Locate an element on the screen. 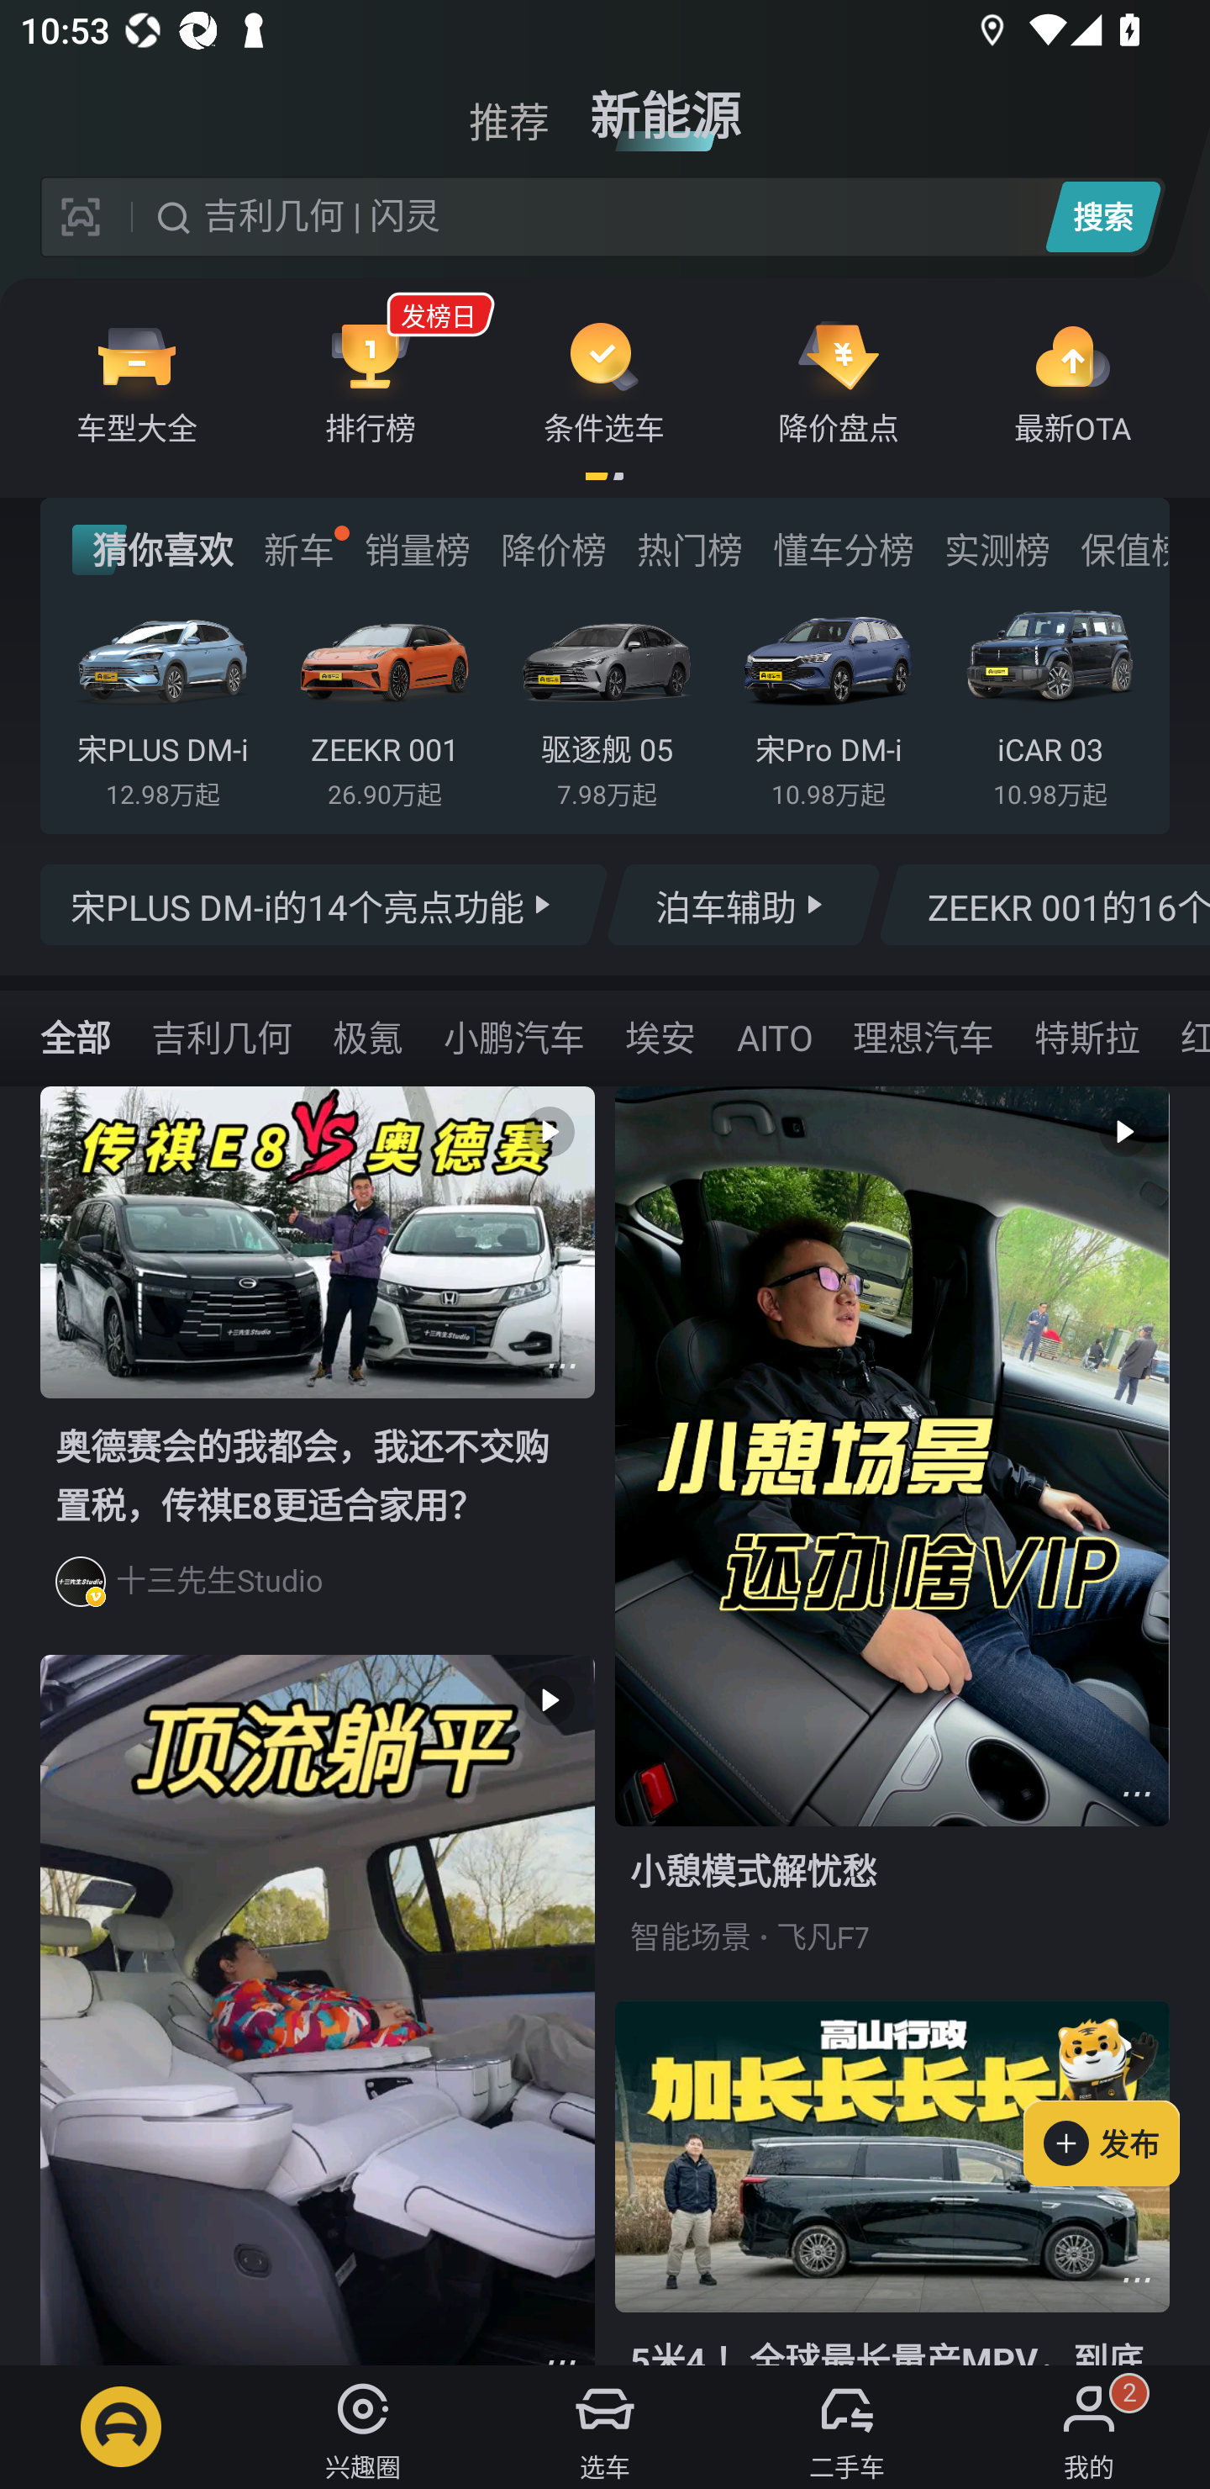  降价榜 is located at coordinates (553, 550).